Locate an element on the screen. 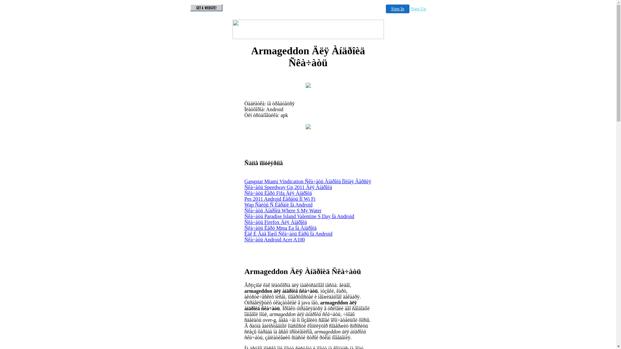 Image resolution: width=621 pixels, height=349 pixels. Sign-Up is located at coordinates (419, 9).